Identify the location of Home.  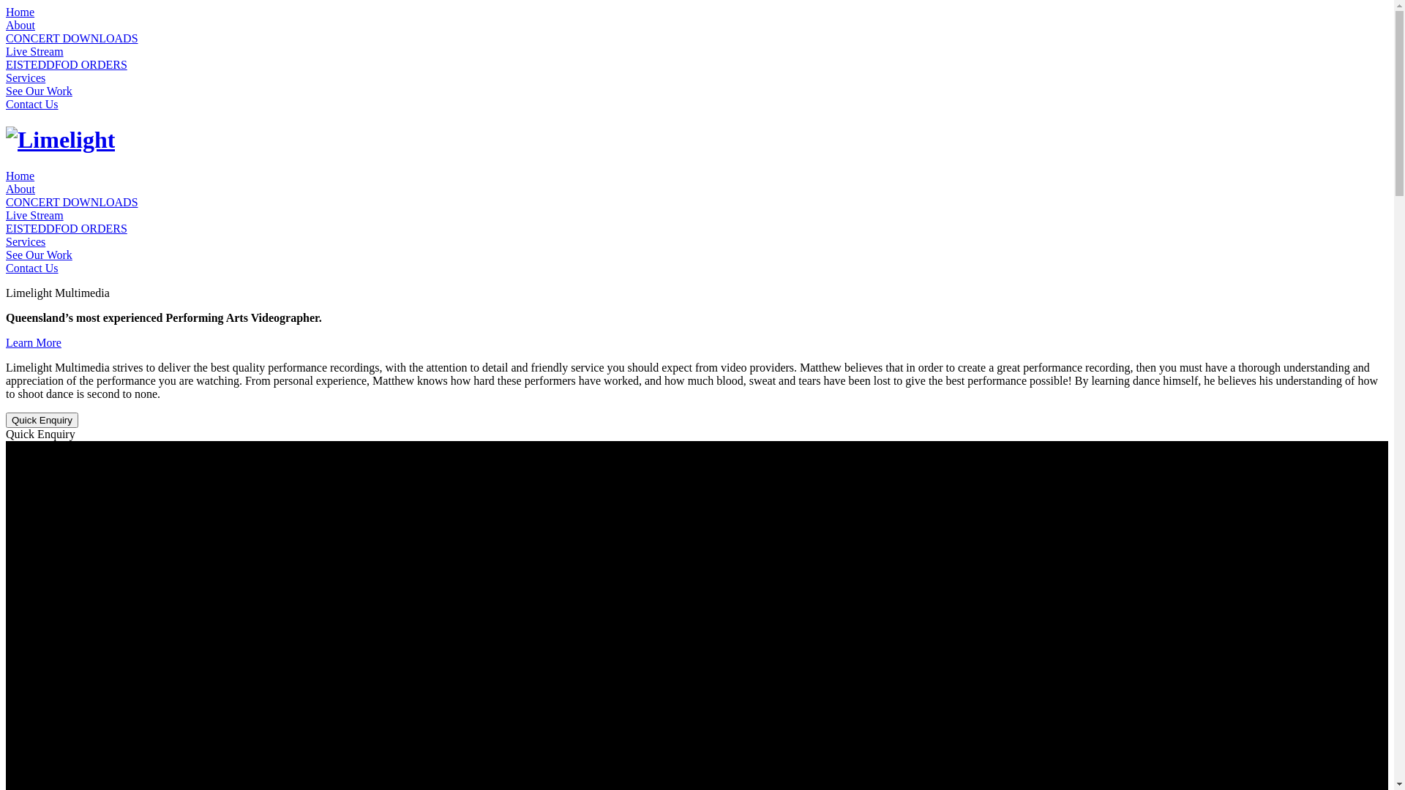
(20, 12).